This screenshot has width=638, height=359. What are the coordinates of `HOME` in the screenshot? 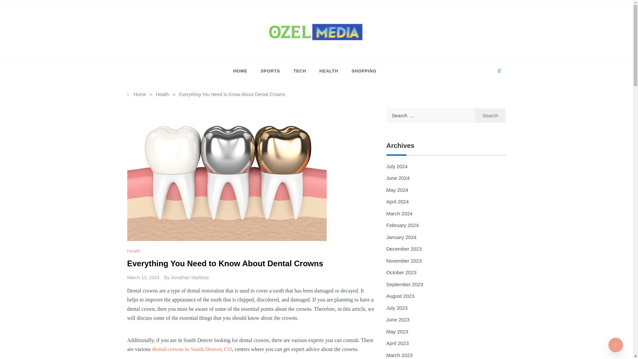 It's located at (244, 71).